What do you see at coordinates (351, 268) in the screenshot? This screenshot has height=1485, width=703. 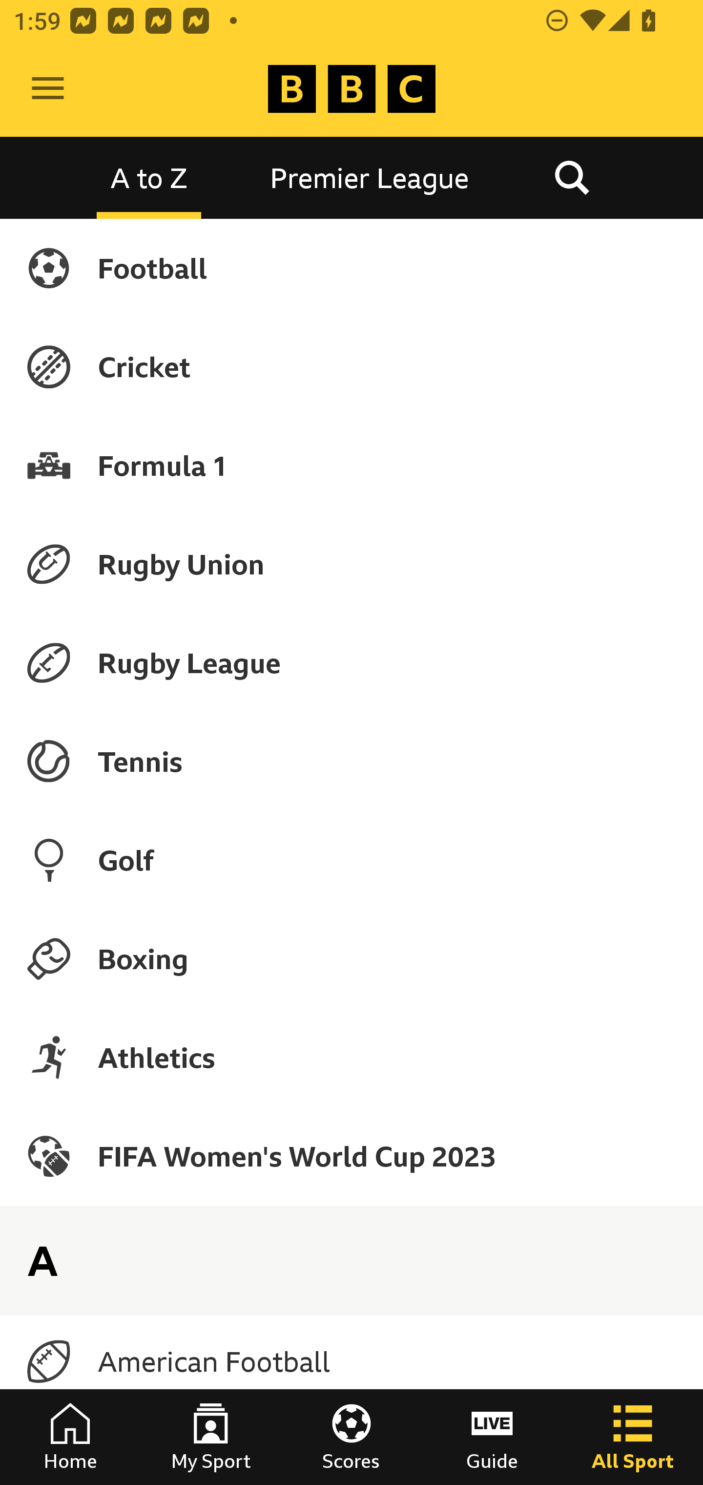 I see `Football` at bounding box center [351, 268].